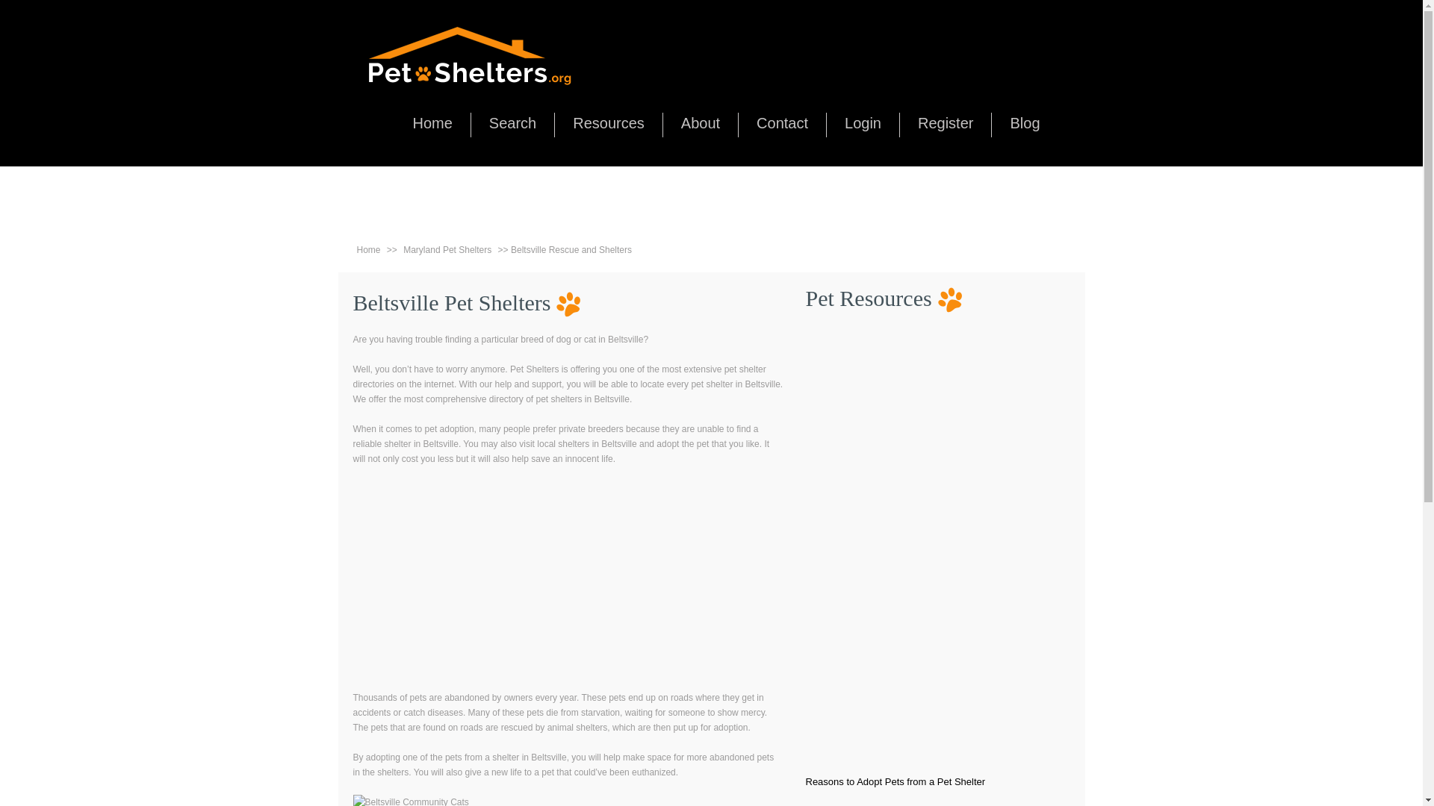 The image size is (1434, 806). I want to click on Advertisement, so click(908, 551).